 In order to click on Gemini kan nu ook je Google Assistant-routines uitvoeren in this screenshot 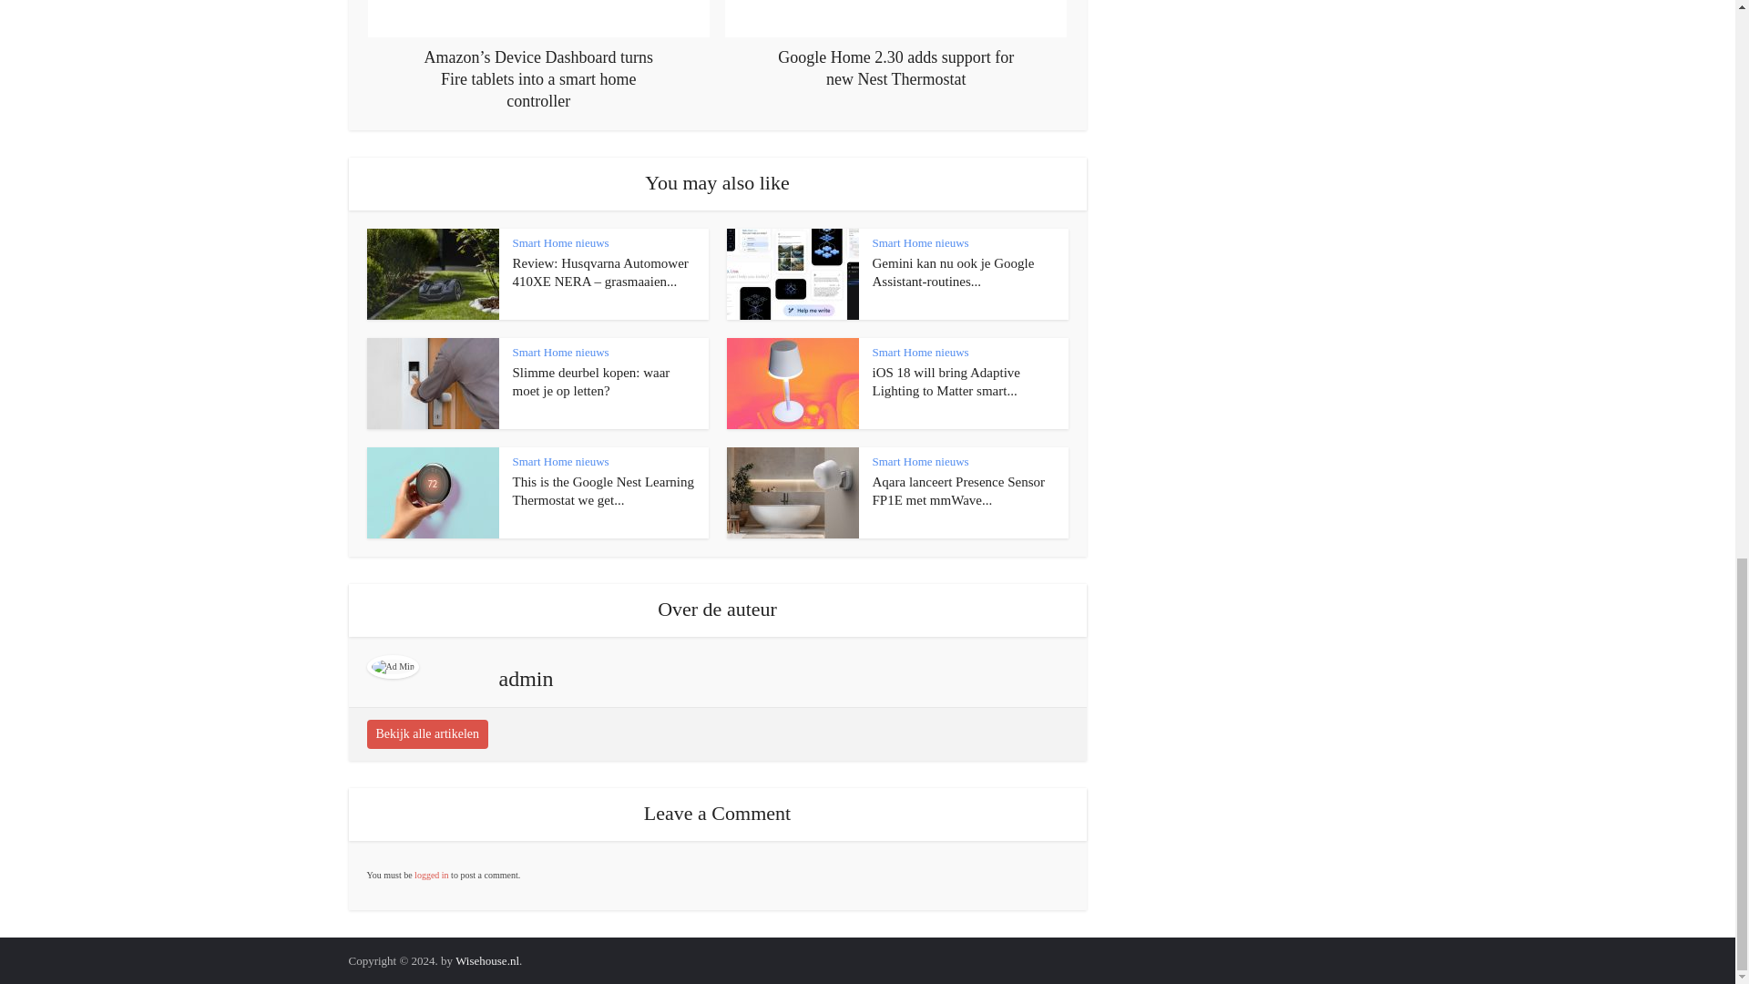, I will do `click(954, 272)`.